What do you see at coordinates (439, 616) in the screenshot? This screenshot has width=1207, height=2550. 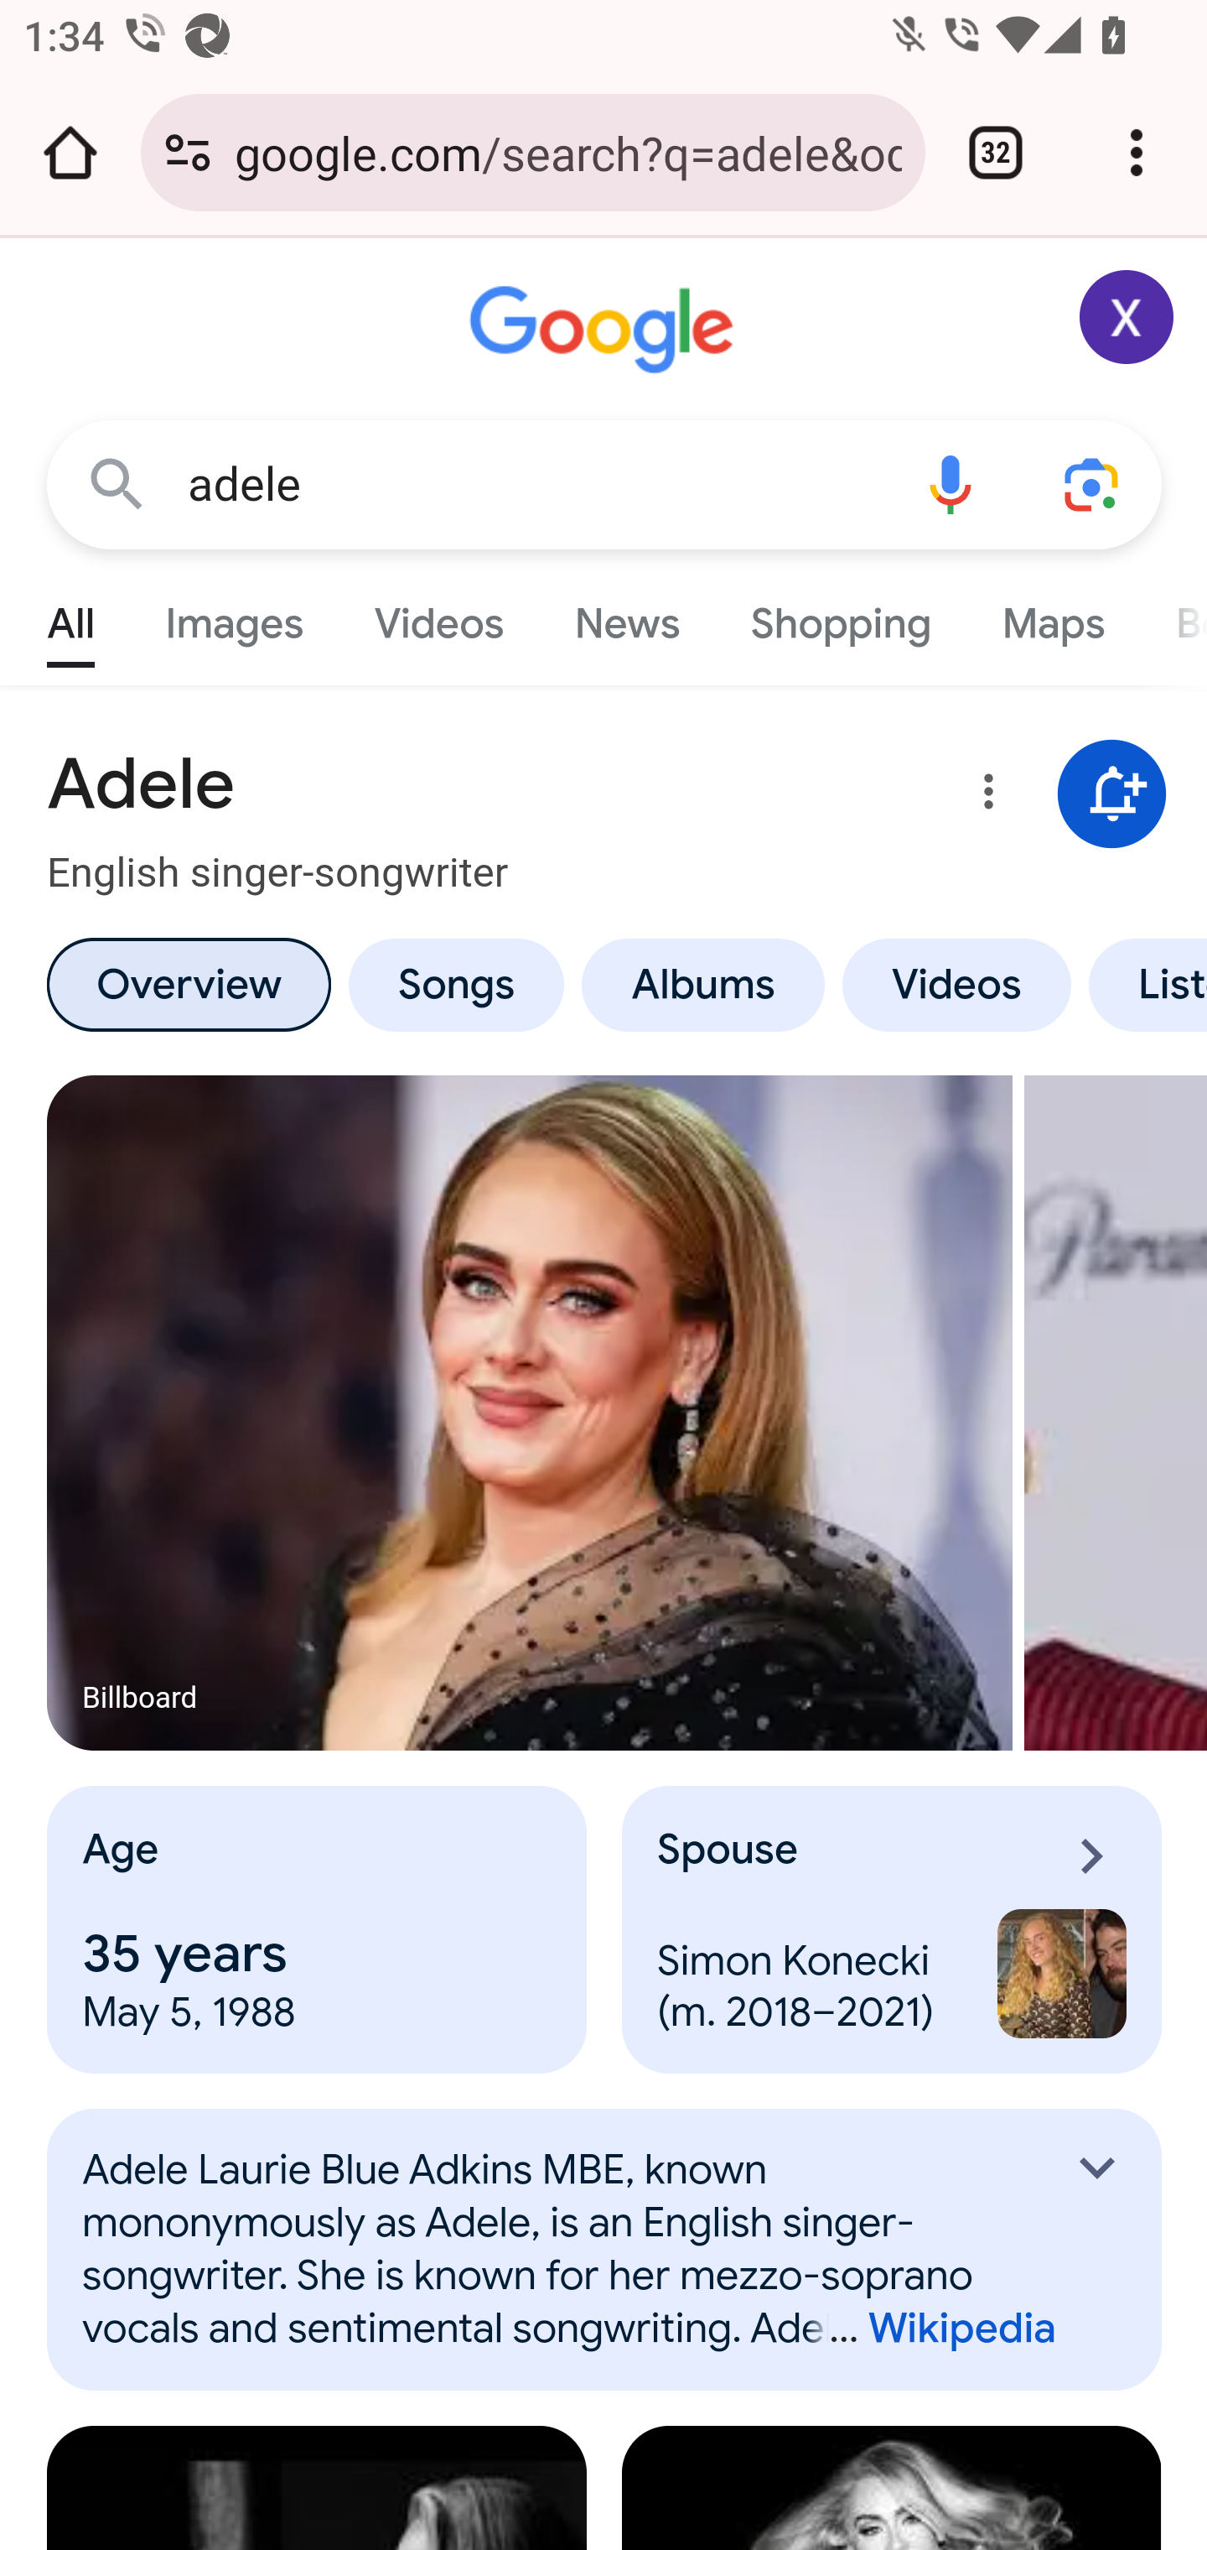 I see `Videos` at bounding box center [439, 616].